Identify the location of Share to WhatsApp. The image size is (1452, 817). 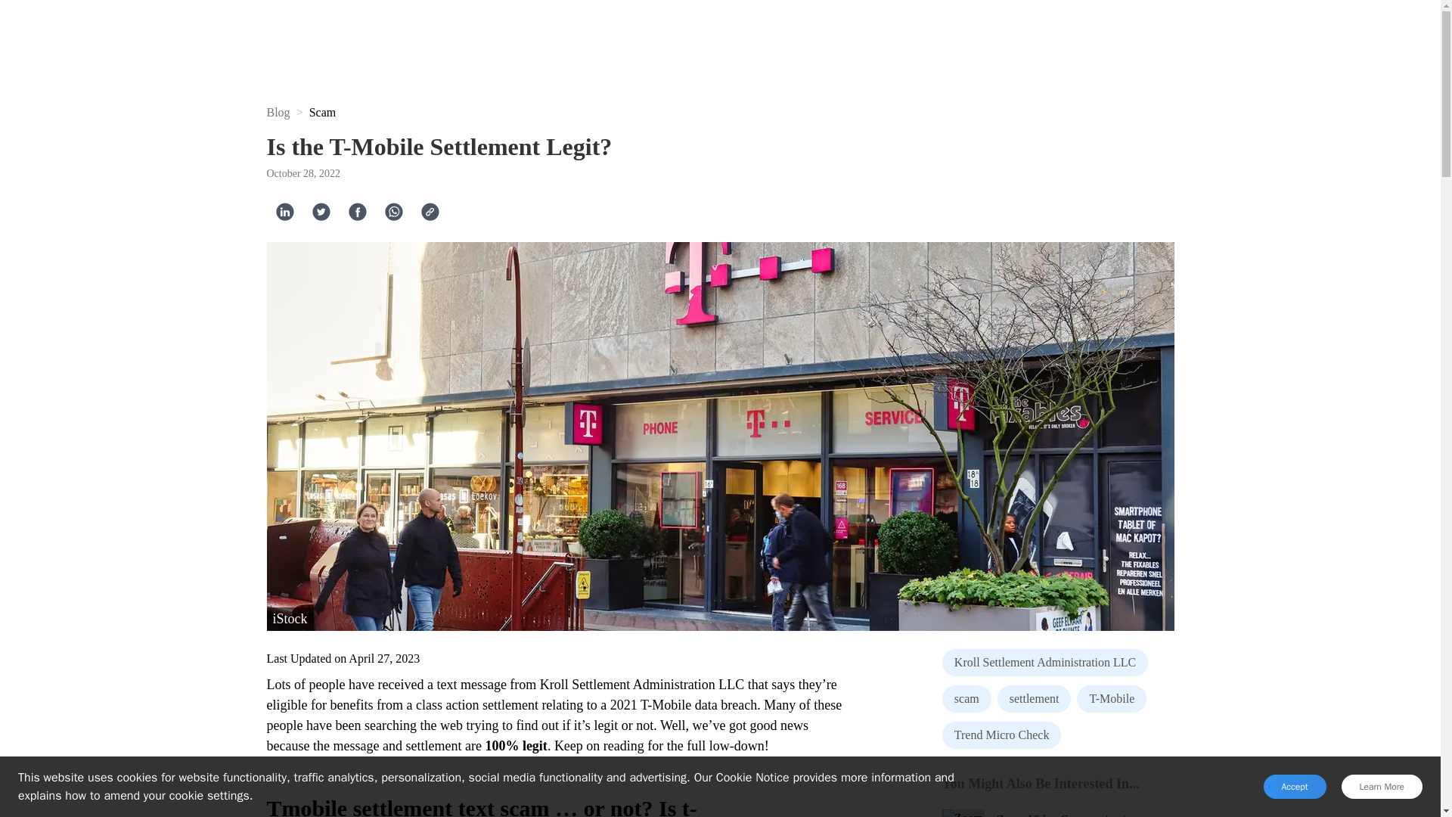
(393, 211).